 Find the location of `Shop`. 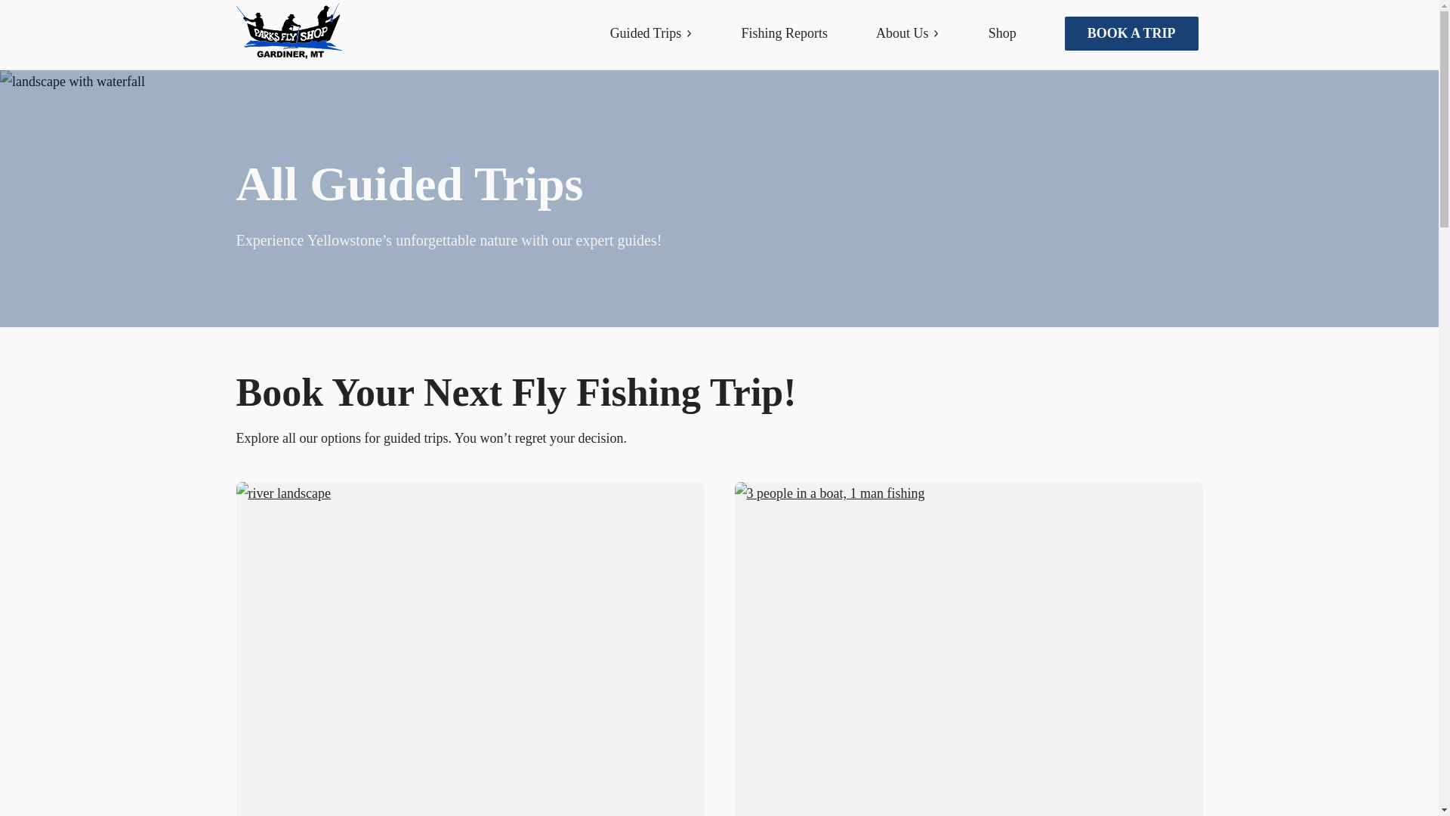

Shop is located at coordinates (1002, 33).